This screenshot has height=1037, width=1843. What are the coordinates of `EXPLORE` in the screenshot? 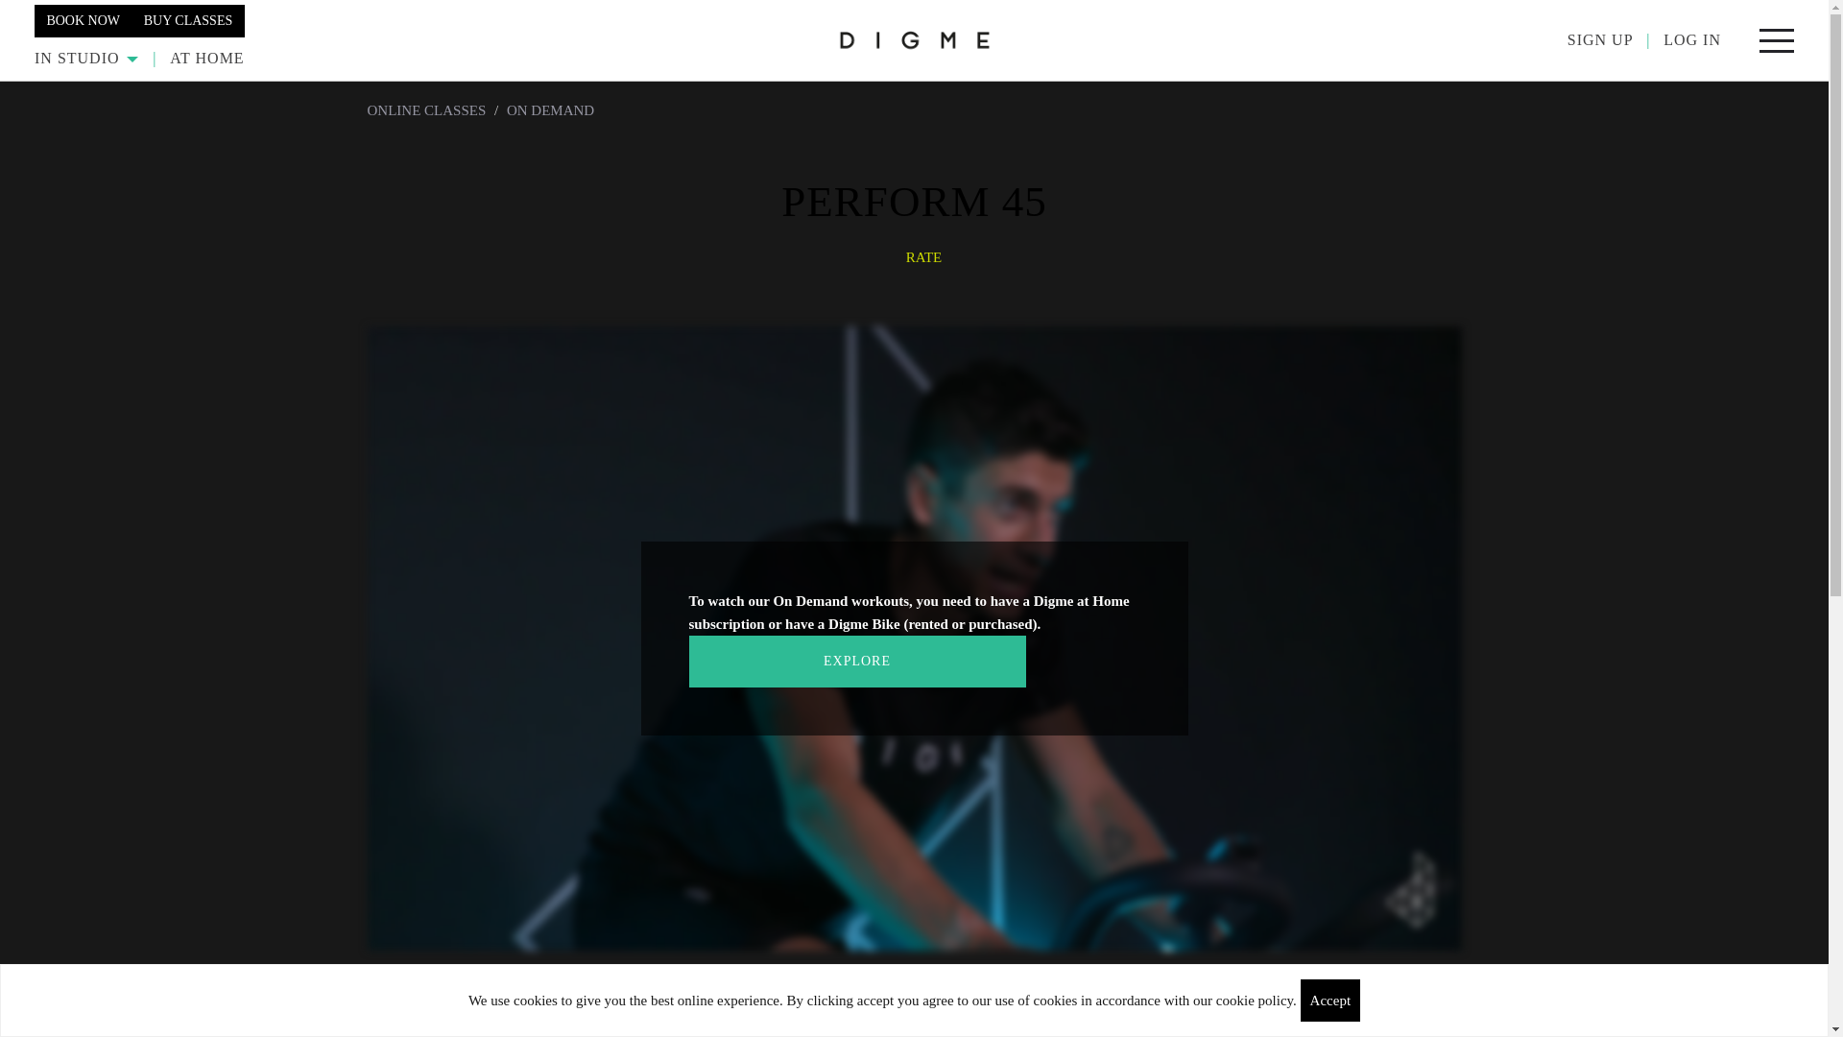 It's located at (858, 662).